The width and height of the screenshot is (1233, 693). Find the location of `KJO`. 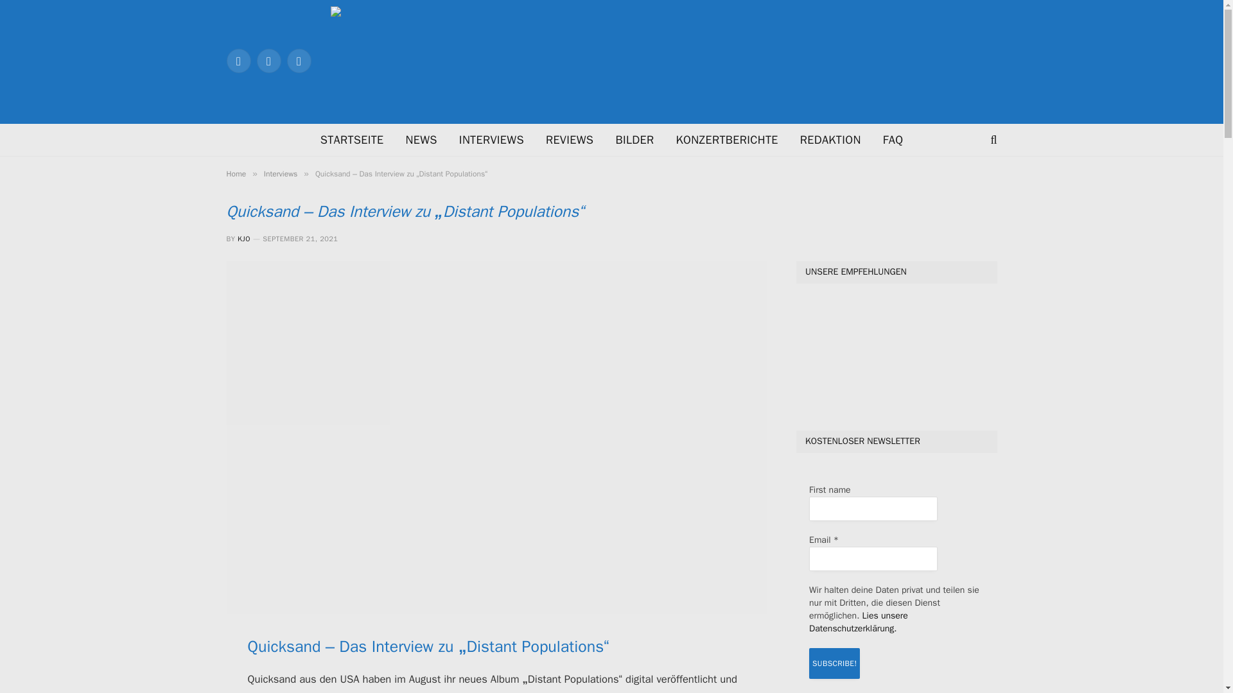

KJO is located at coordinates (244, 239).